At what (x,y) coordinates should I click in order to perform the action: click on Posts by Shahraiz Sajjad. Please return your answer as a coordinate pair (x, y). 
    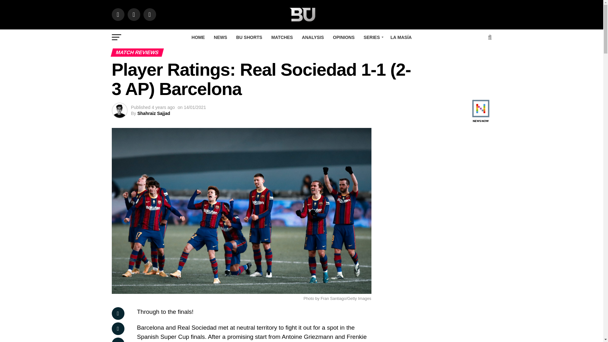
    Looking at the image, I should click on (154, 113).